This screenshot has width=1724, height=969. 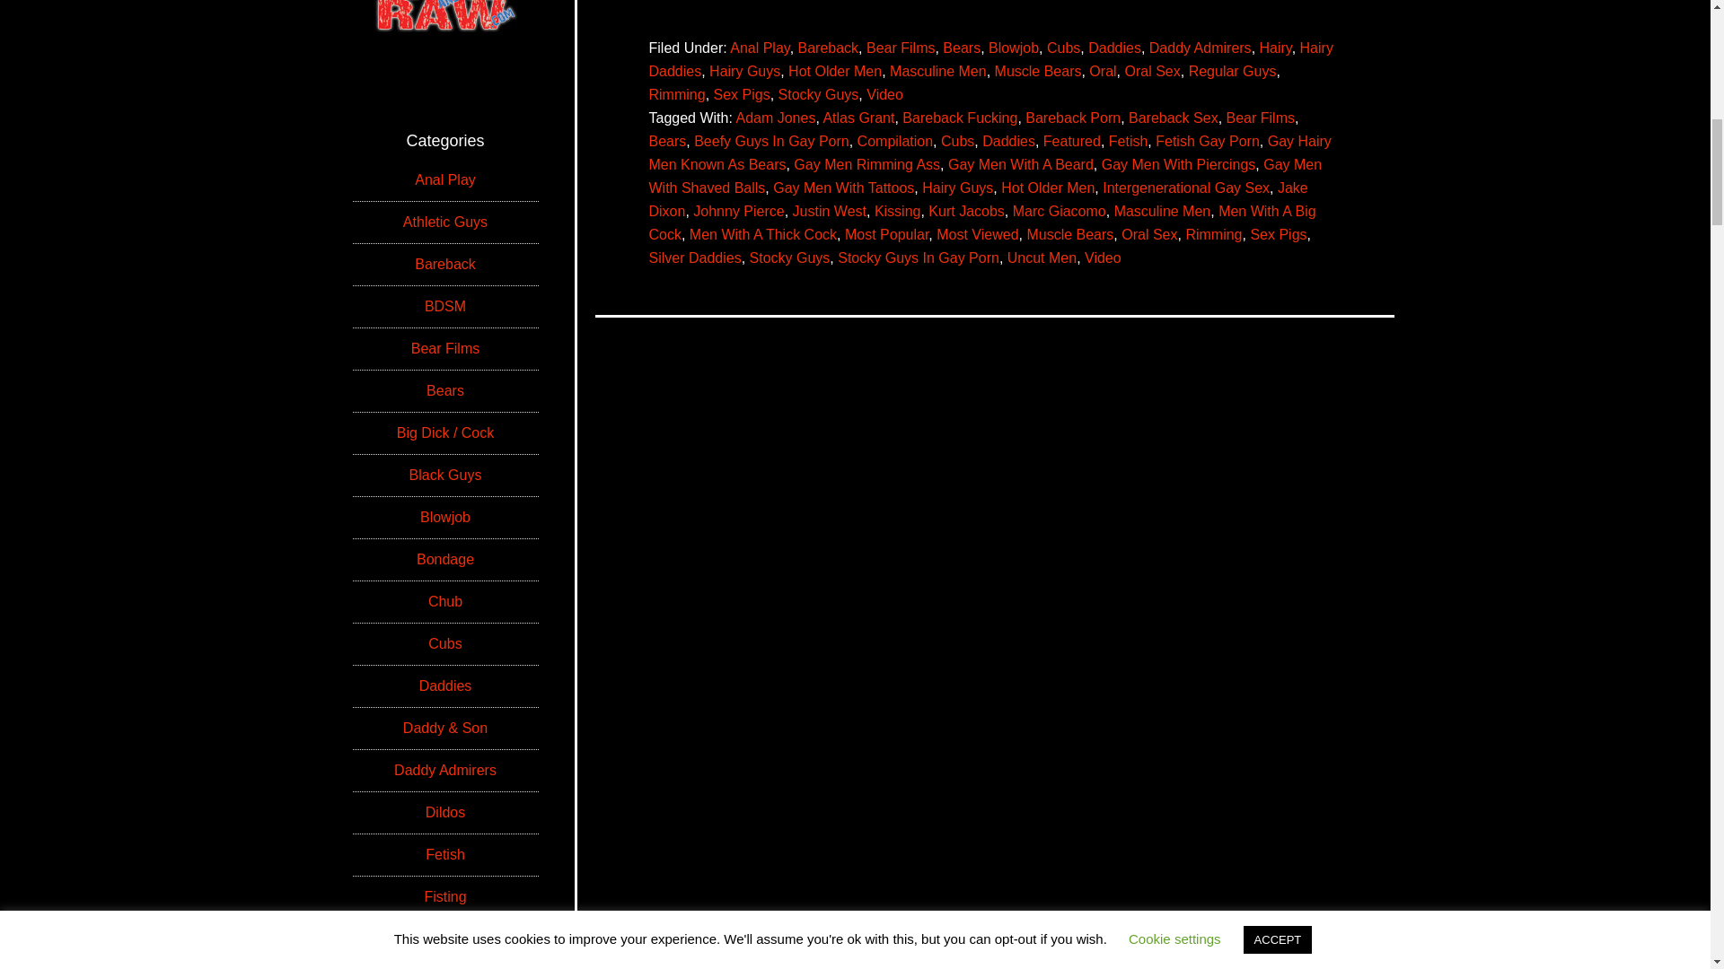 What do you see at coordinates (1207, 142) in the screenshot?
I see `Fetish Gay Porn` at bounding box center [1207, 142].